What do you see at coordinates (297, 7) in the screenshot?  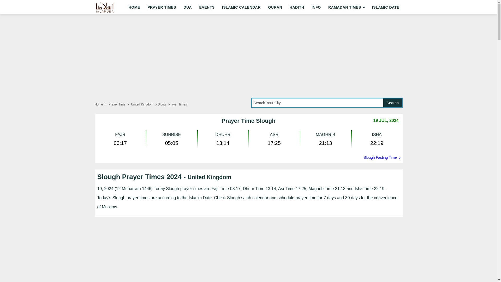 I see `HADITH` at bounding box center [297, 7].